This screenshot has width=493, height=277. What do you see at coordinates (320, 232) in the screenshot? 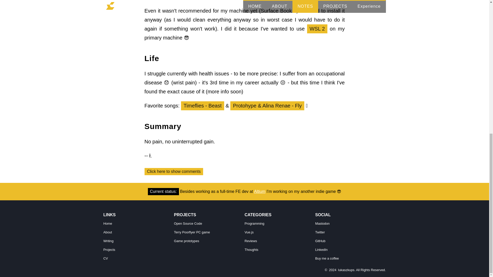
I see `Twitter` at bounding box center [320, 232].